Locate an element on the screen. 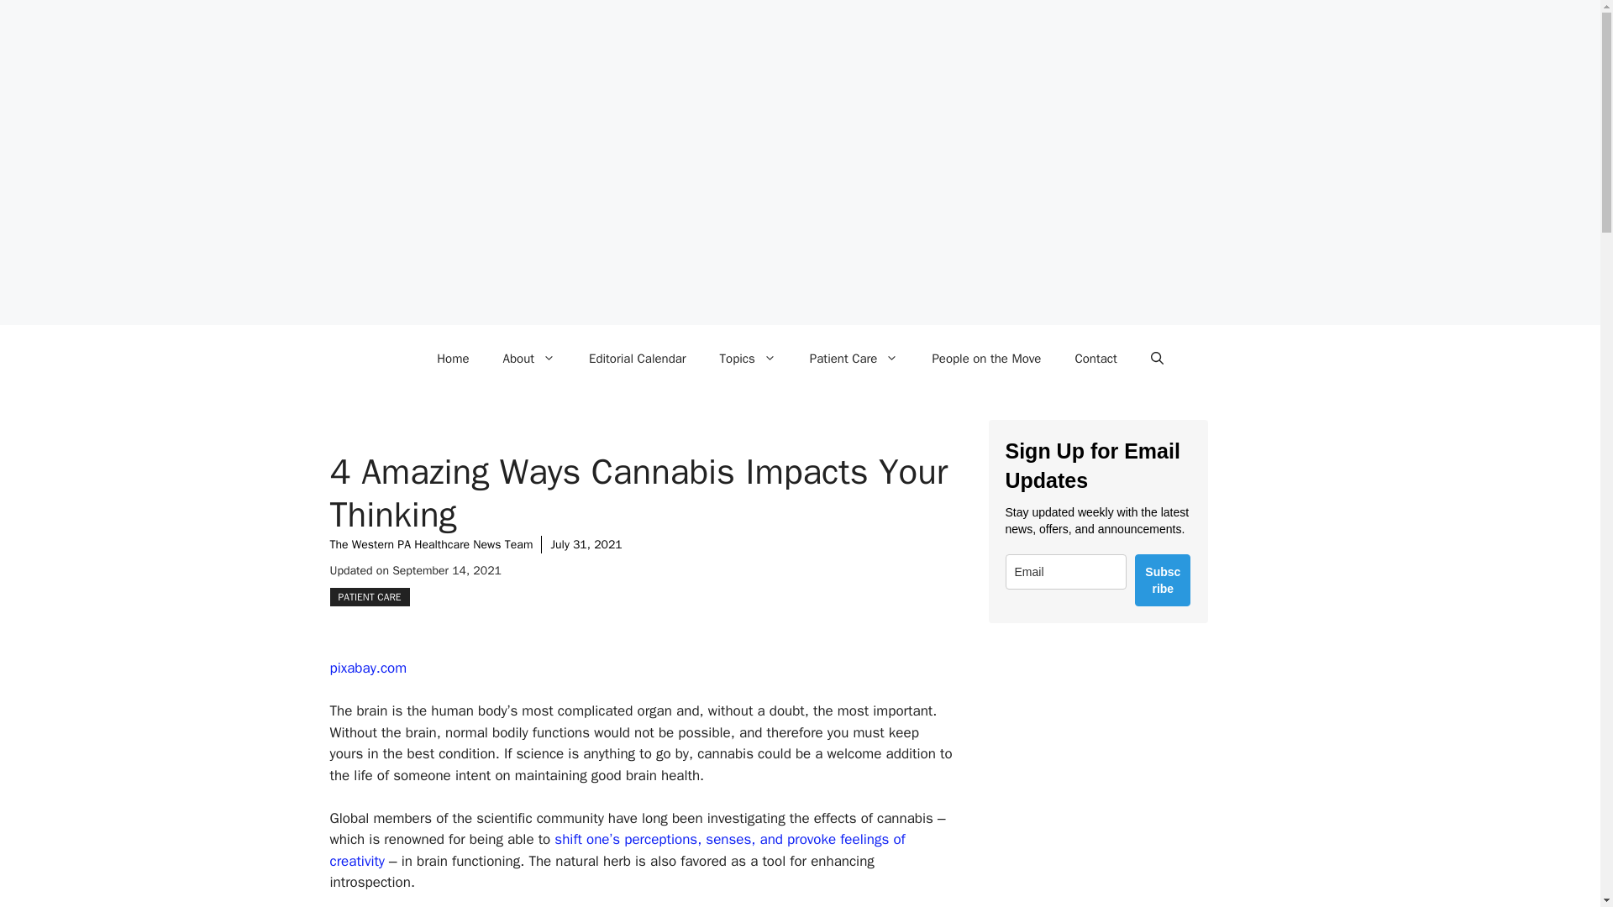 The height and width of the screenshot is (907, 1613). Editorial Calendar is located at coordinates (638, 358).